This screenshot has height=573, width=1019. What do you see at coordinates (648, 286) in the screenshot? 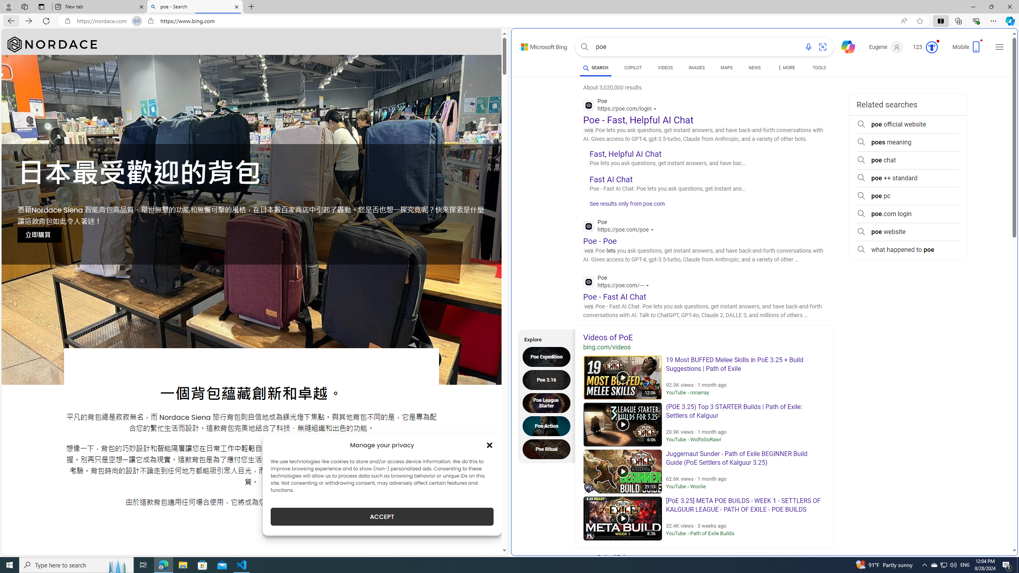
I see `Actions for this site` at bounding box center [648, 286].